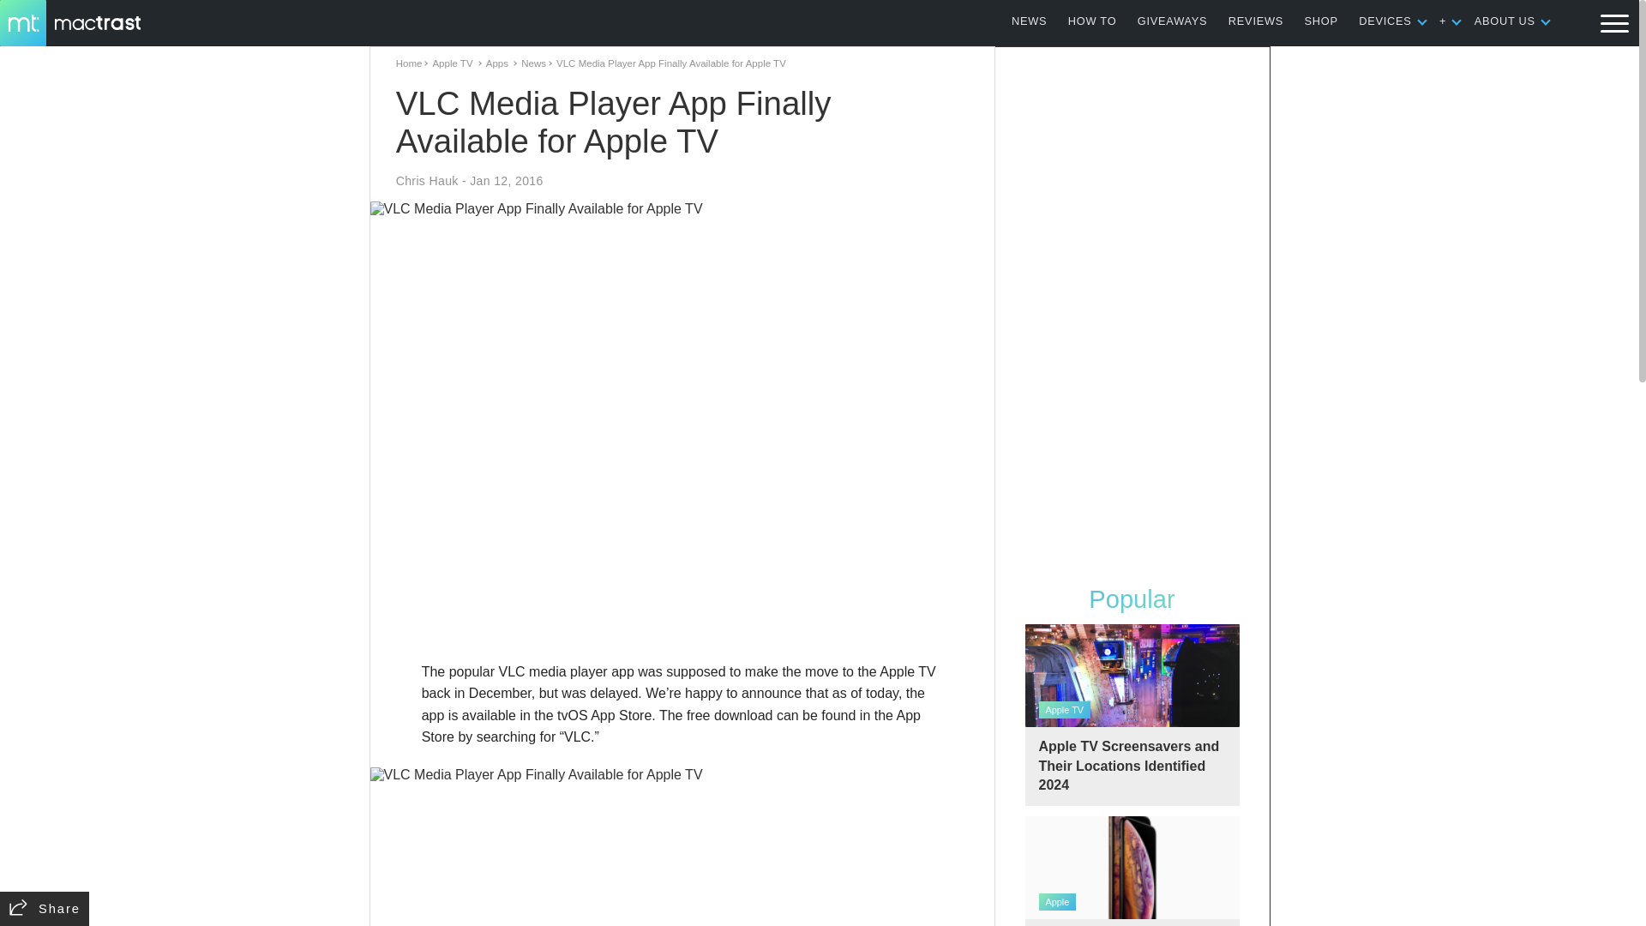  Describe the element at coordinates (1385, 21) in the screenshot. I see `DEVICES` at that location.